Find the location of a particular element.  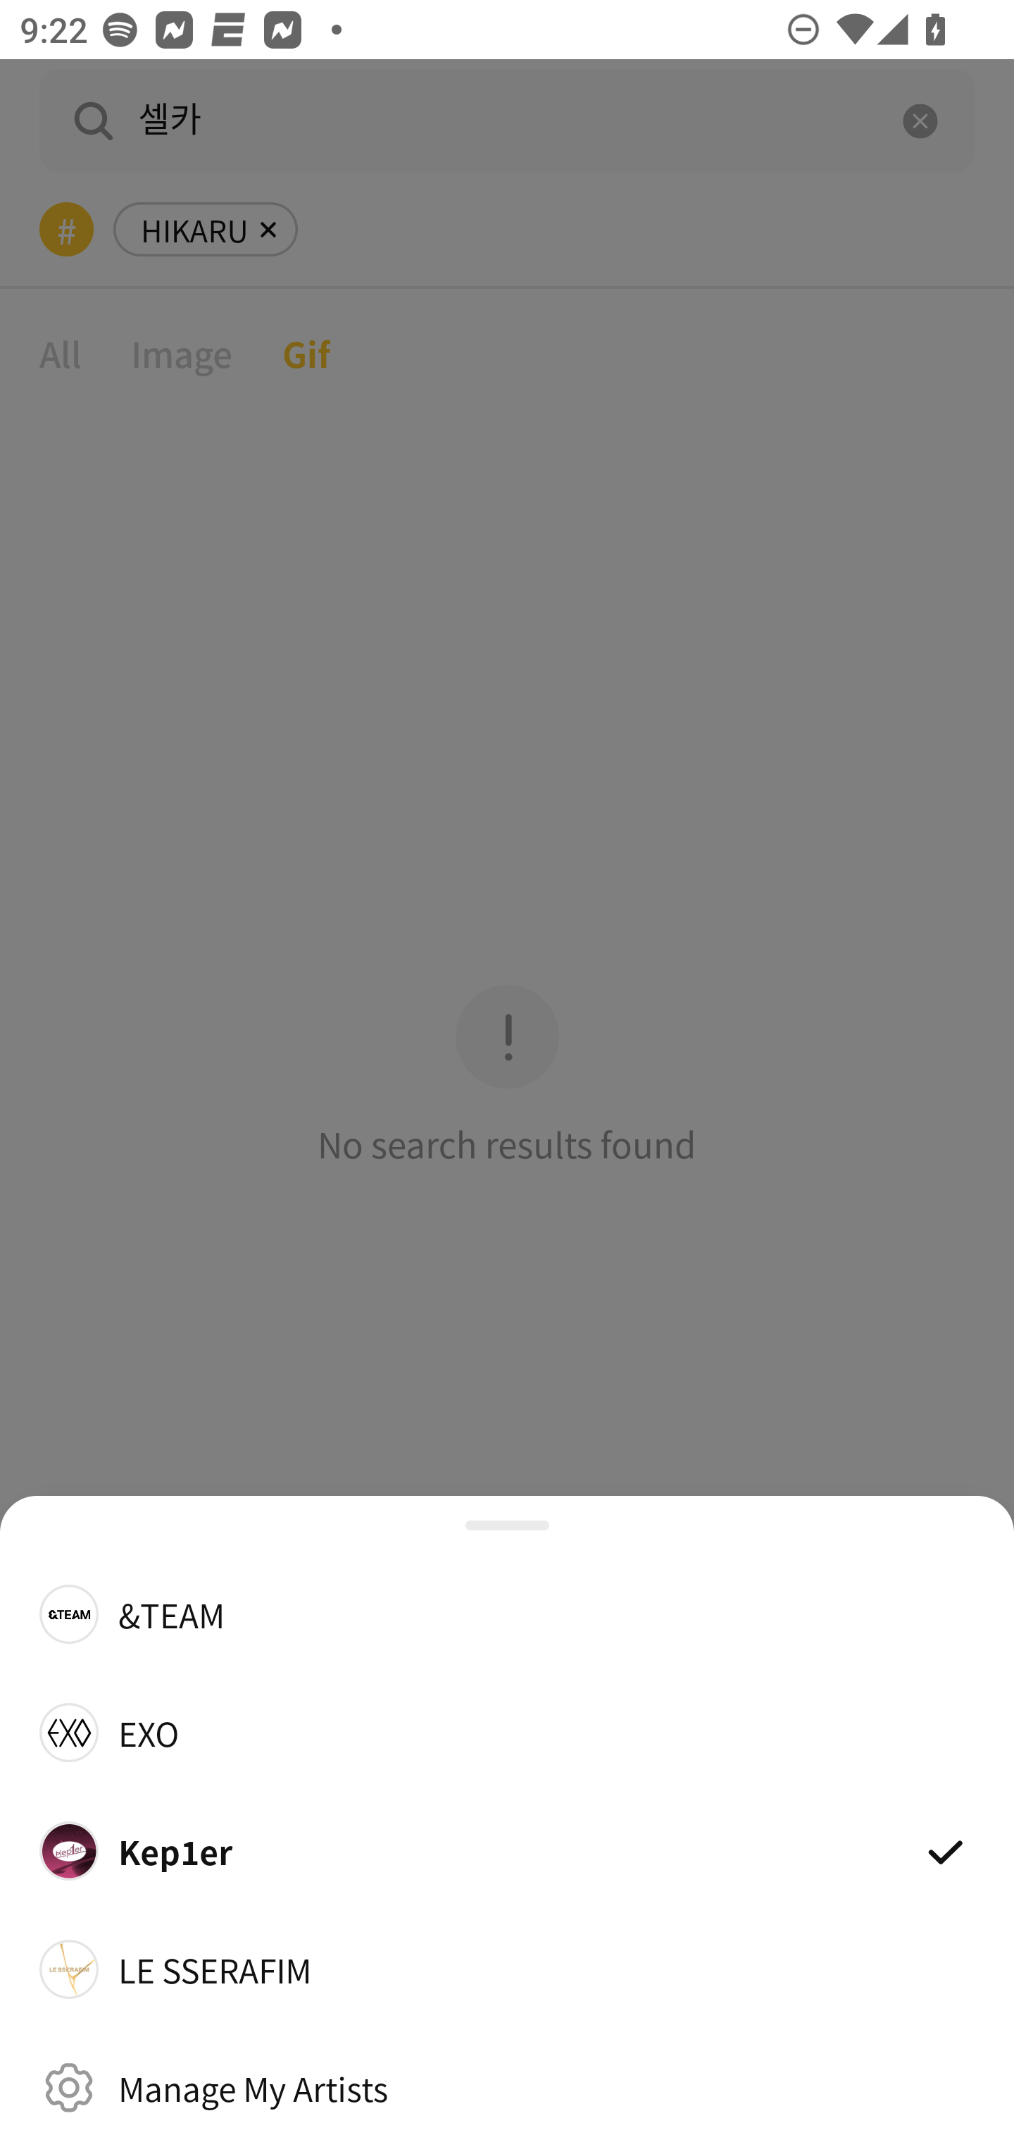

LE SSERAFIM is located at coordinates (507, 1969).